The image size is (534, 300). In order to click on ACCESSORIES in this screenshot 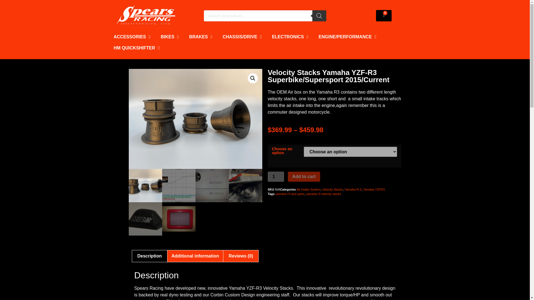, I will do `click(130, 37)`.